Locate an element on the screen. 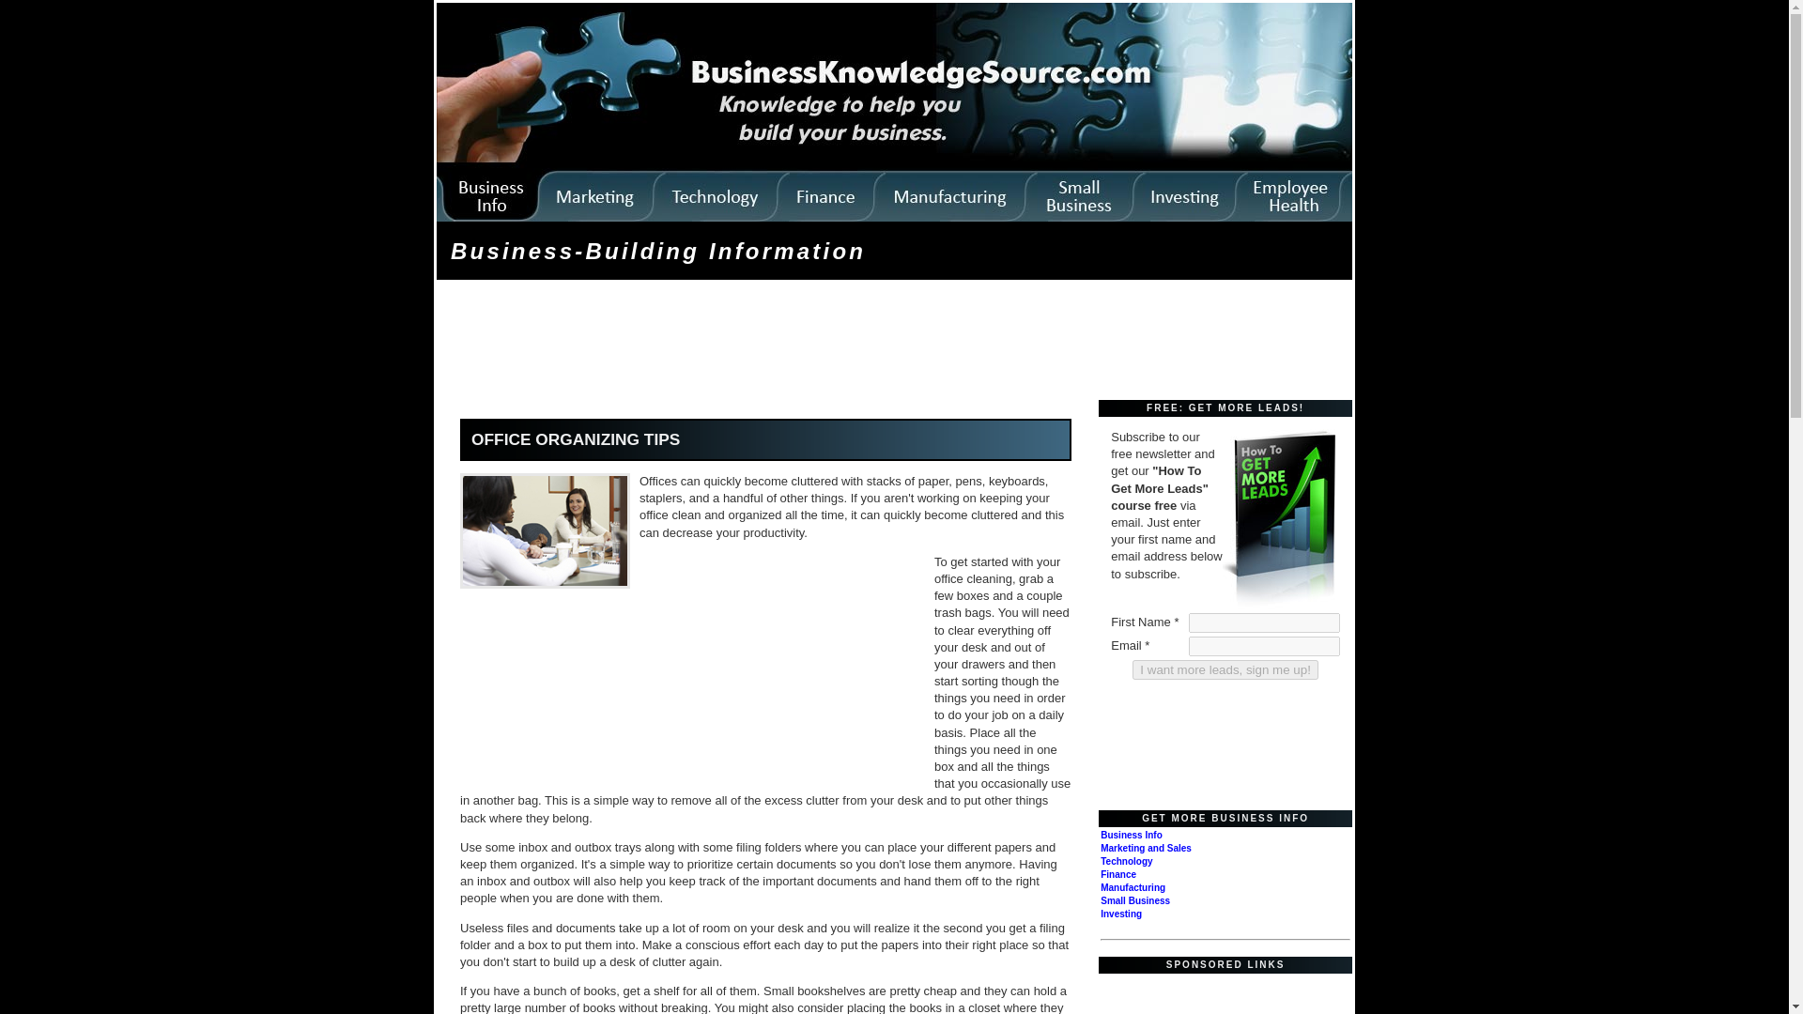  Investing is located at coordinates (1120, 913).